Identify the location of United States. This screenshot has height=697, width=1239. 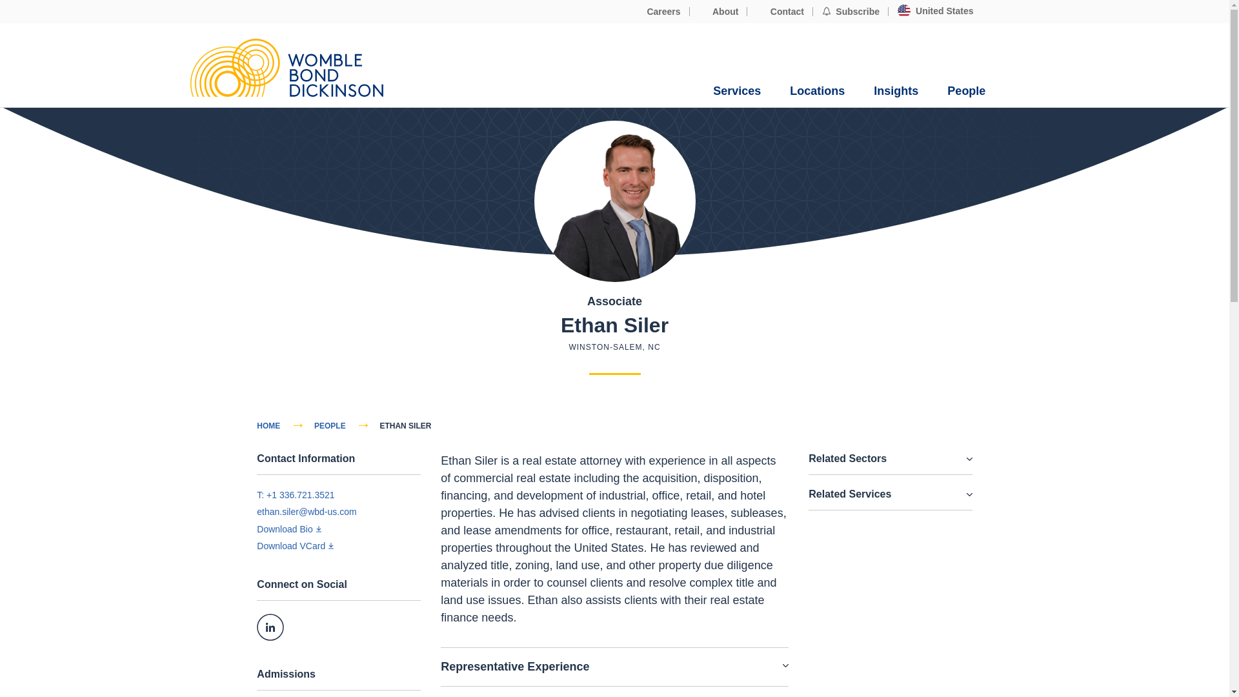
(935, 11).